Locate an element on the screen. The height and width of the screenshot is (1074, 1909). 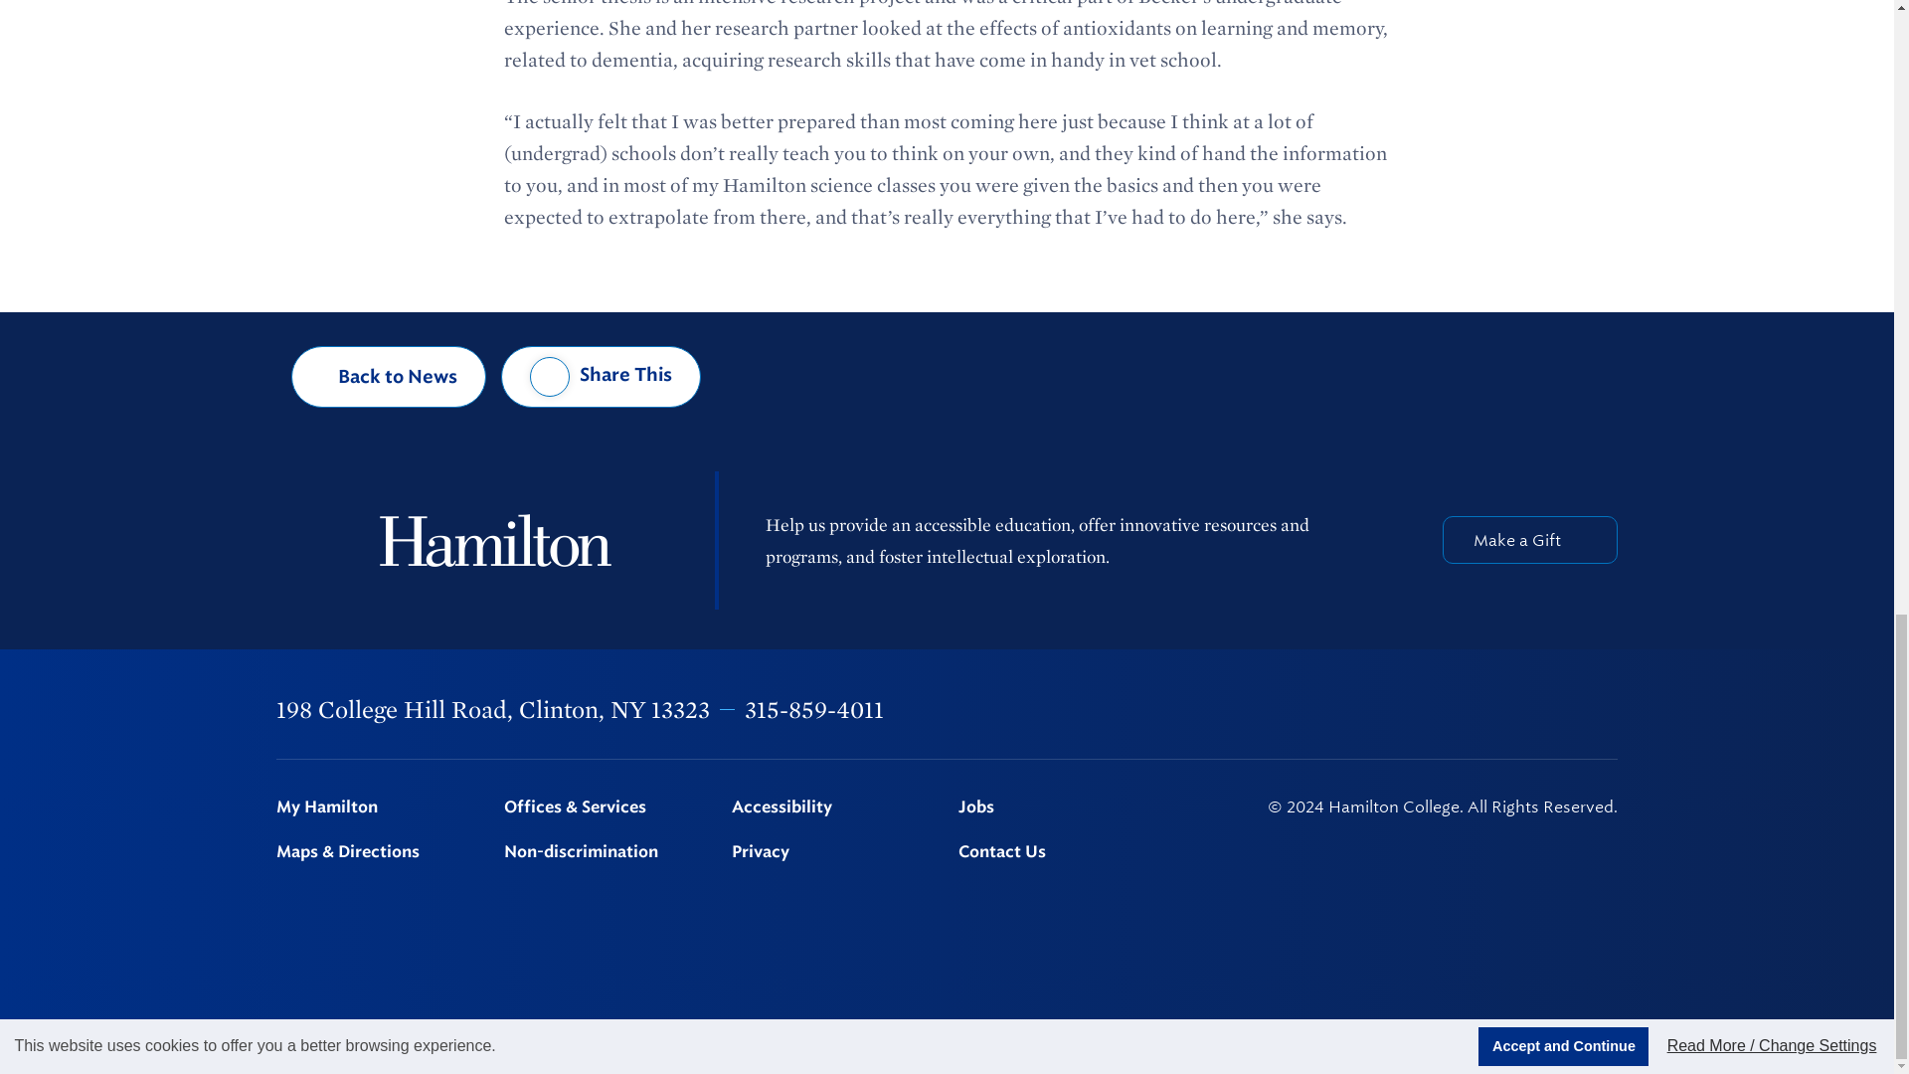
Back to News is located at coordinates (389, 376).